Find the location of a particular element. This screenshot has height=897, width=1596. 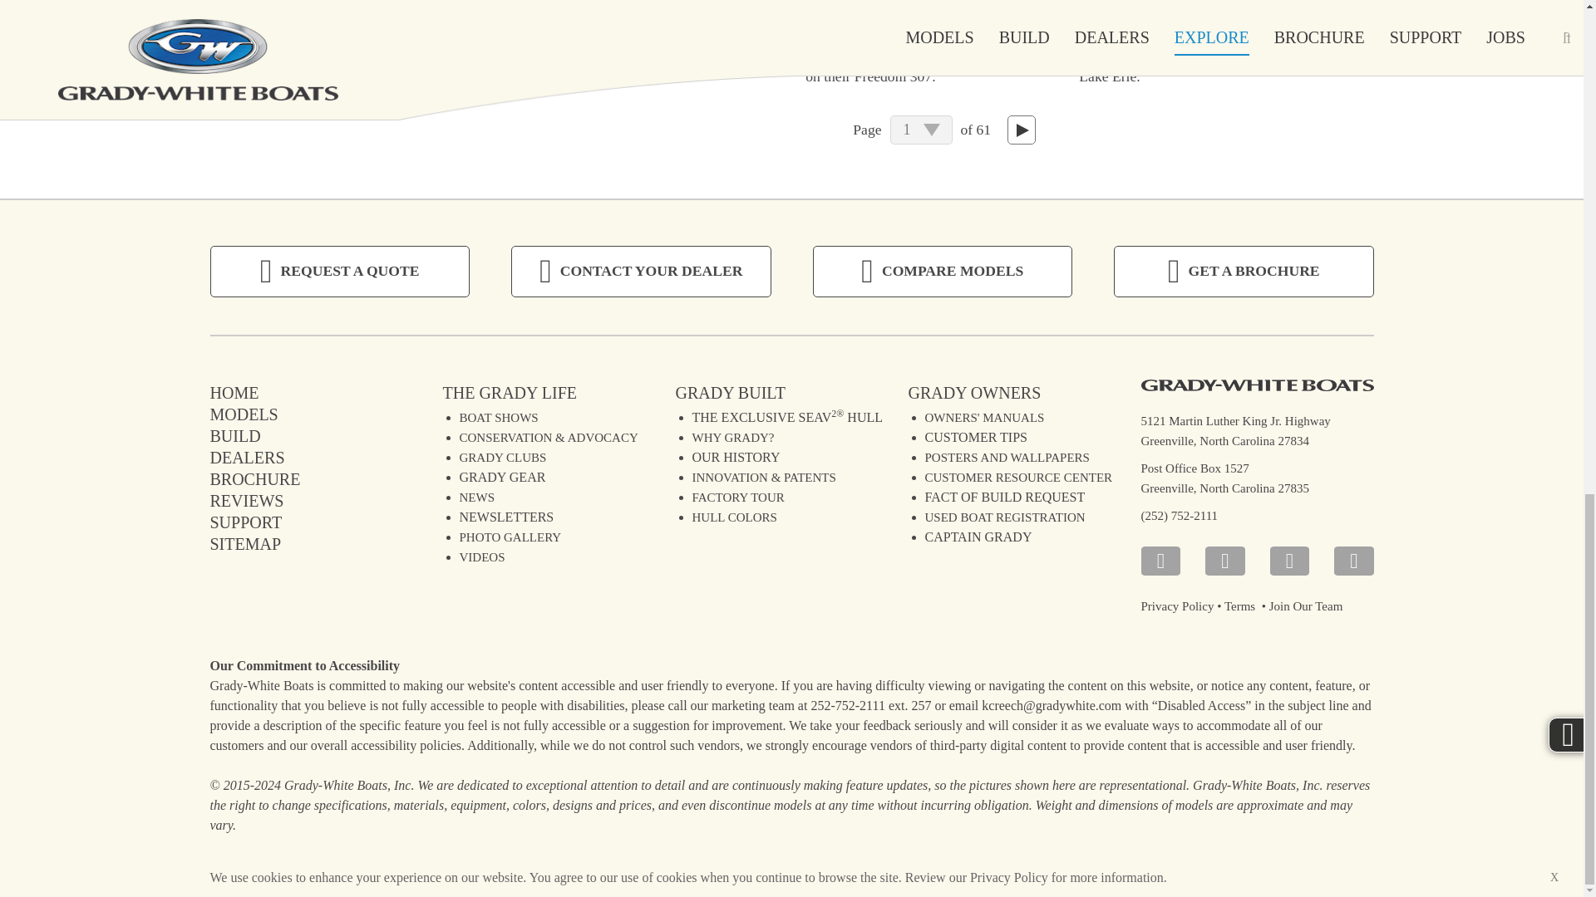

Grady Clubs is located at coordinates (502, 458).